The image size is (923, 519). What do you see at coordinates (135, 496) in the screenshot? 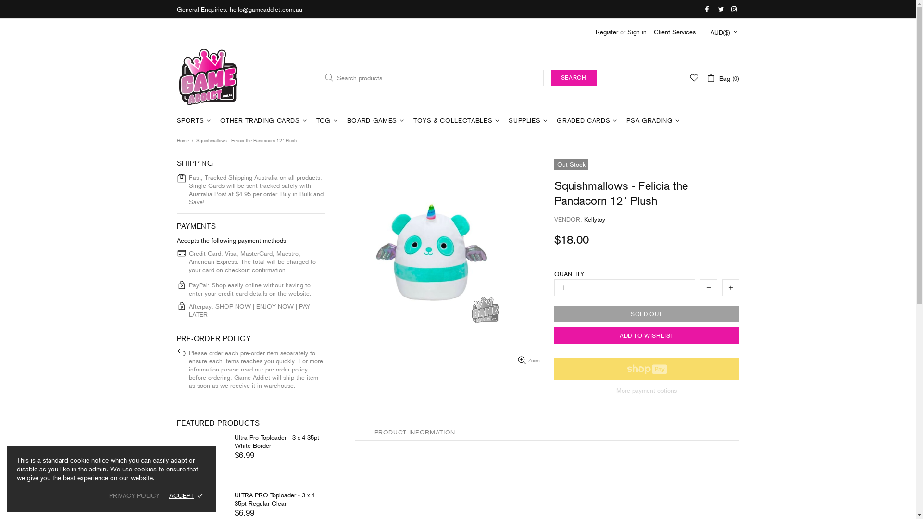
I see `PRIVACY POLICY` at bounding box center [135, 496].